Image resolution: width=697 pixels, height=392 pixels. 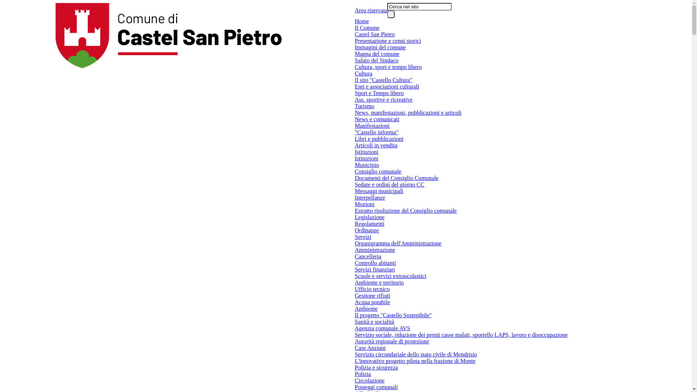 What do you see at coordinates (387, 87) in the screenshot?
I see `Enti e associazioni culturali` at bounding box center [387, 87].